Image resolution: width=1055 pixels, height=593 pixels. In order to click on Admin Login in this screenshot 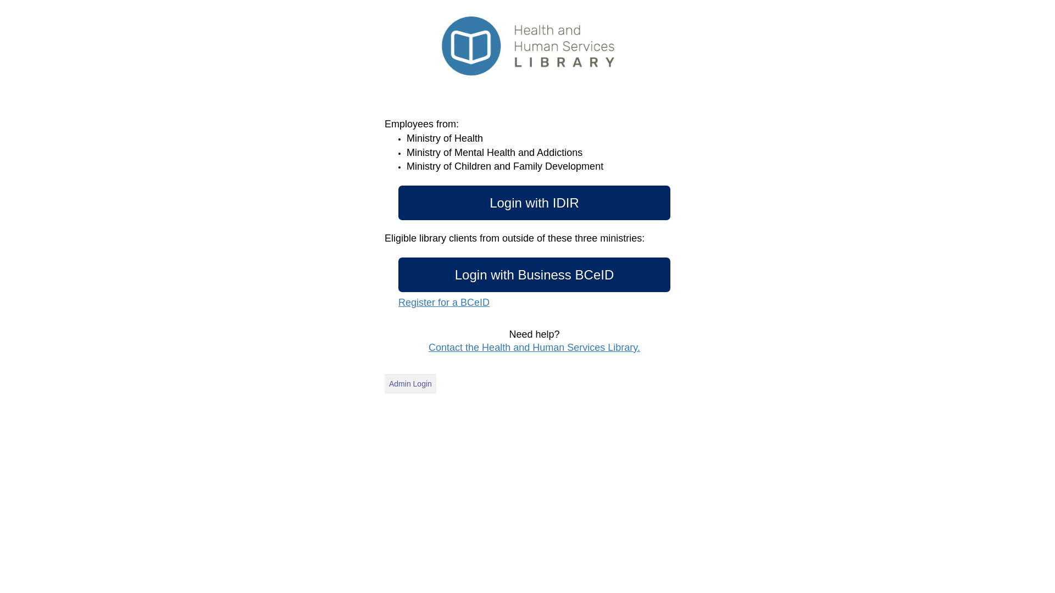, I will do `click(410, 384)`.